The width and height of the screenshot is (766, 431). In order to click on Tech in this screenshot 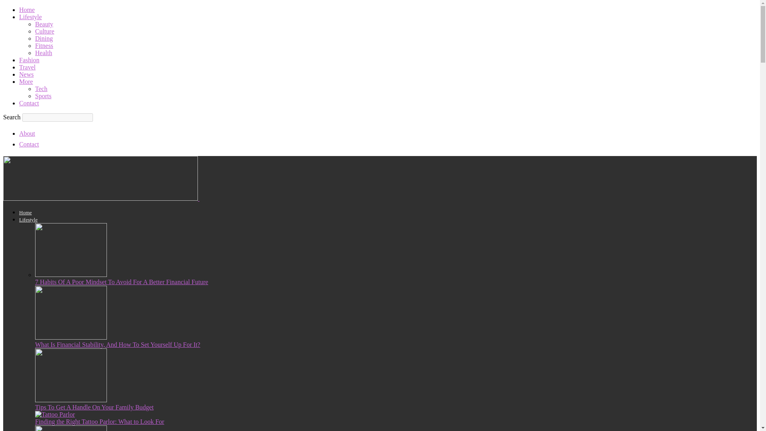, I will do `click(41, 89)`.